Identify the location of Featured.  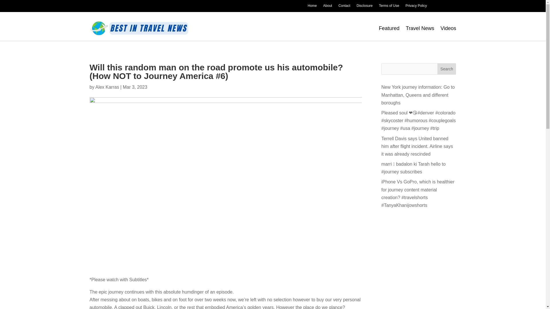
(389, 28).